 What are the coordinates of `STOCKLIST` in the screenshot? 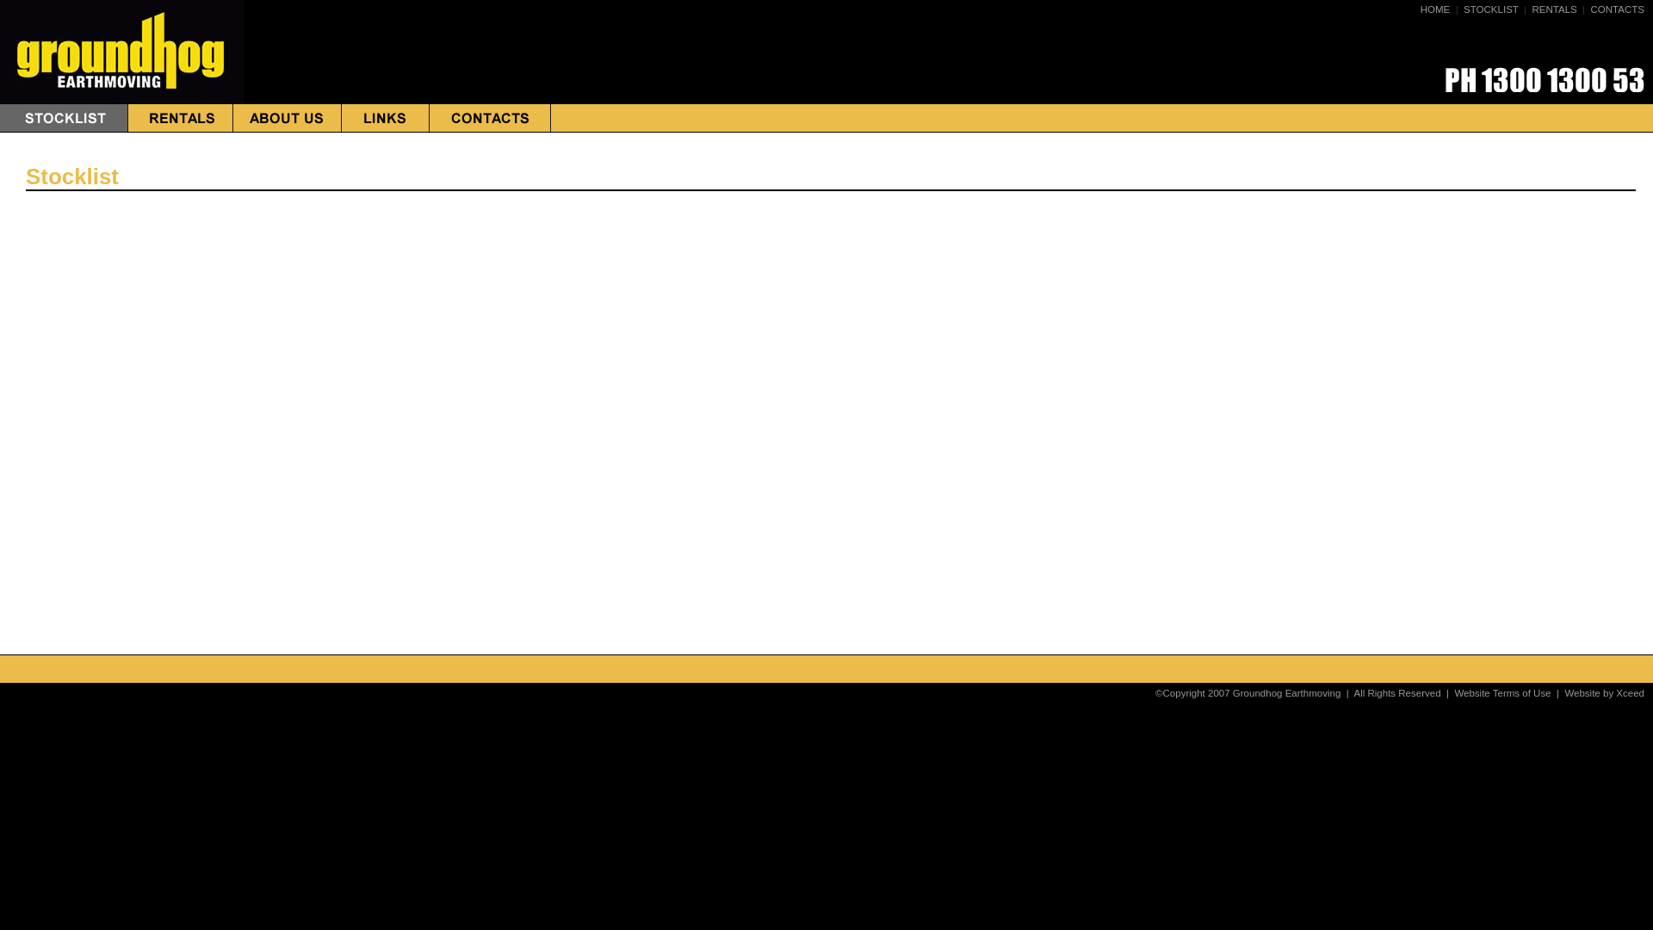 It's located at (64, 127).